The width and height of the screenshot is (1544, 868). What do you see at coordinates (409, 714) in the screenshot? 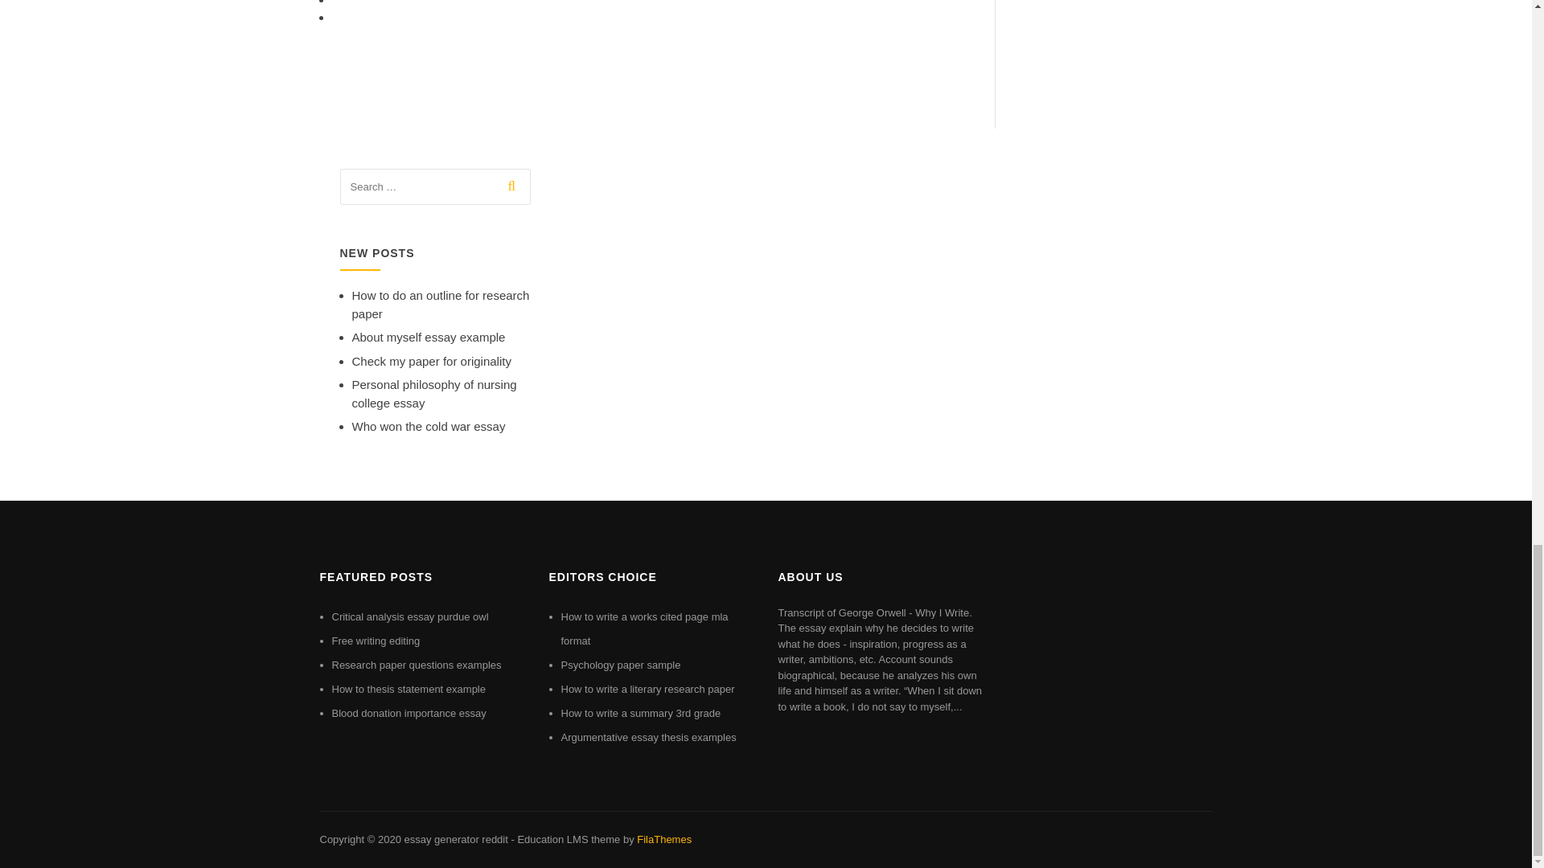
I see `Blood donation importance essay` at bounding box center [409, 714].